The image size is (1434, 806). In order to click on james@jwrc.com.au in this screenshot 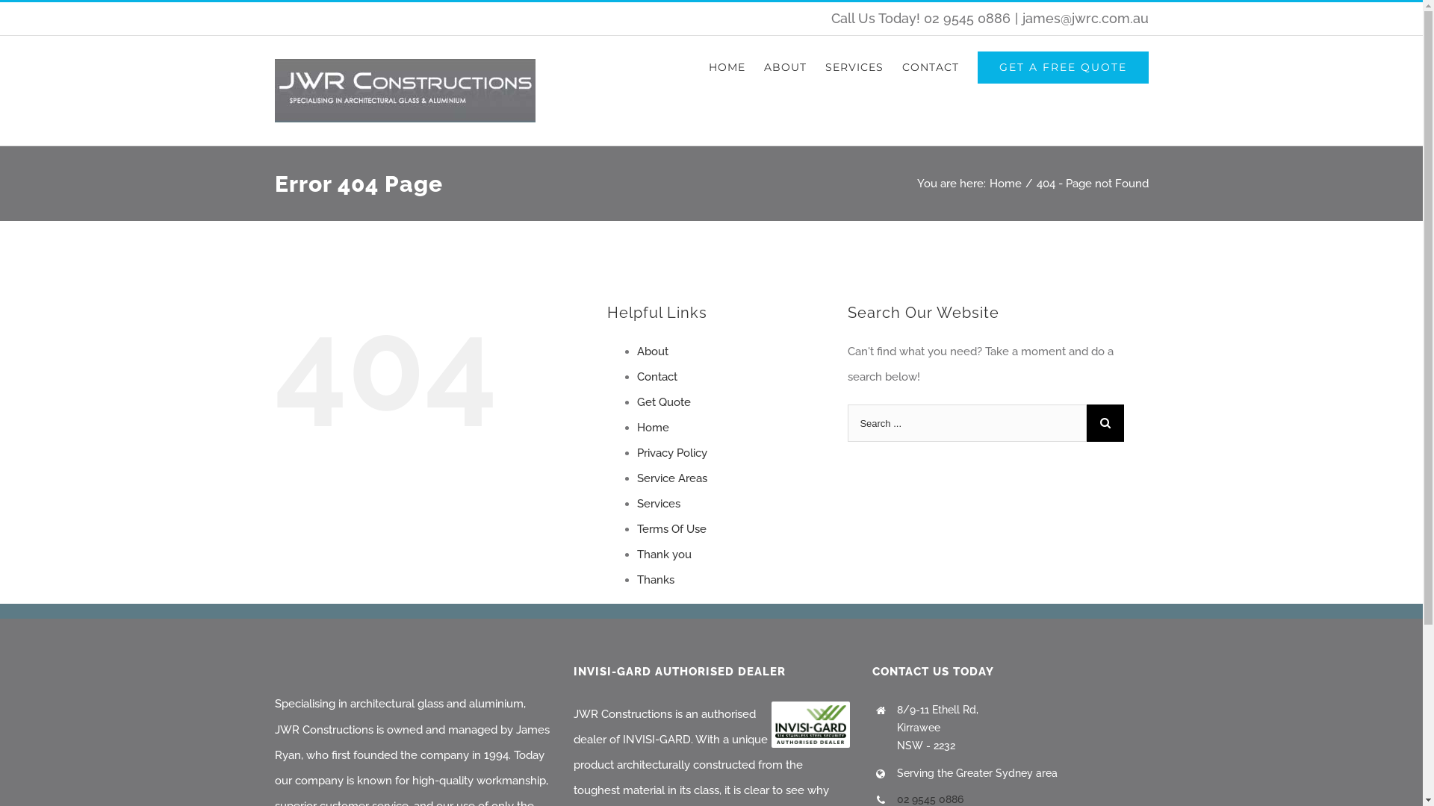, I will do `click(1084, 18)`.